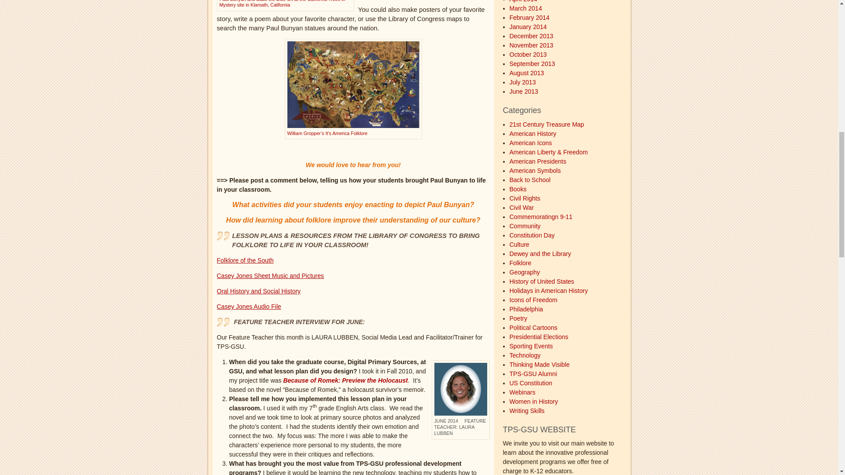  I want to click on Click Here to View this Lesson Plan, so click(345, 380).